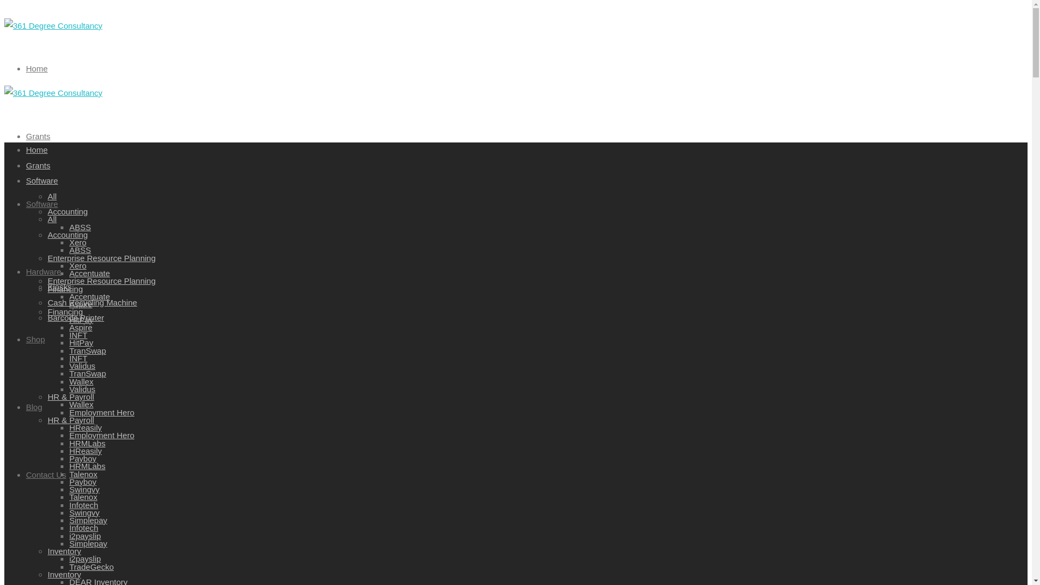 The width and height of the screenshot is (1040, 585). I want to click on Payboy, so click(83, 458).